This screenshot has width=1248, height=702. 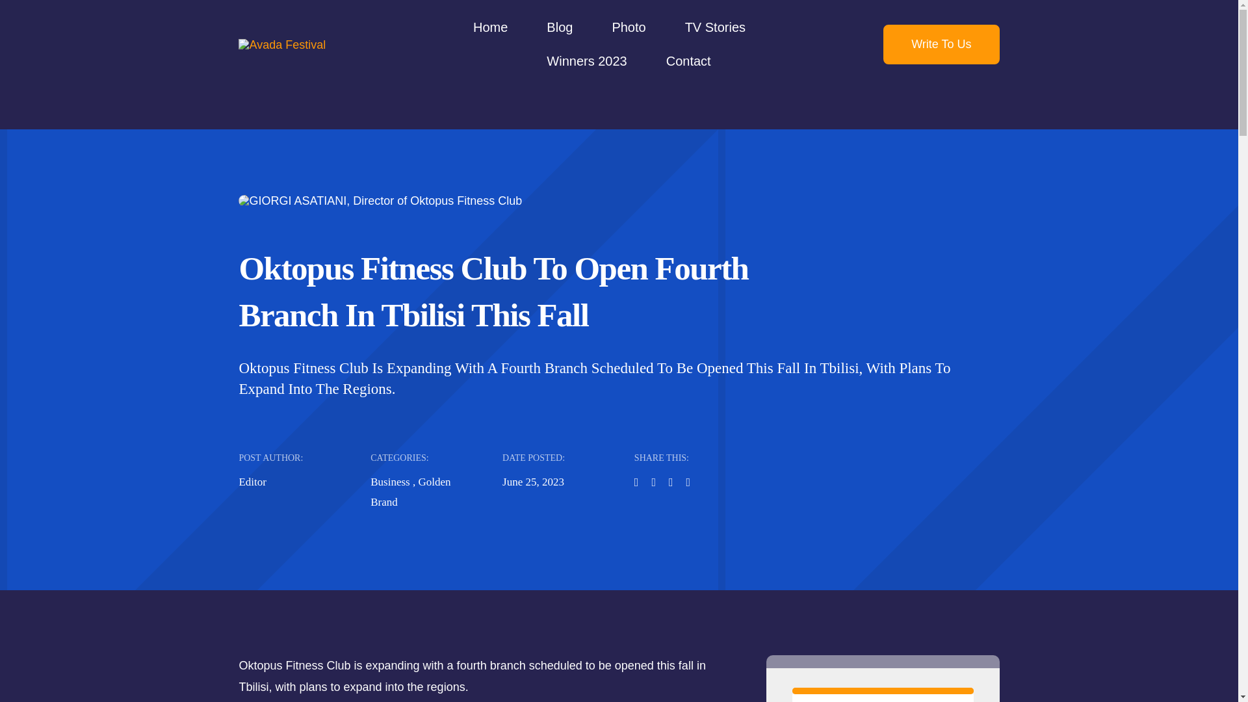 What do you see at coordinates (411, 491) in the screenshot?
I see `Golden Brand` at bounding box center [411, 491].